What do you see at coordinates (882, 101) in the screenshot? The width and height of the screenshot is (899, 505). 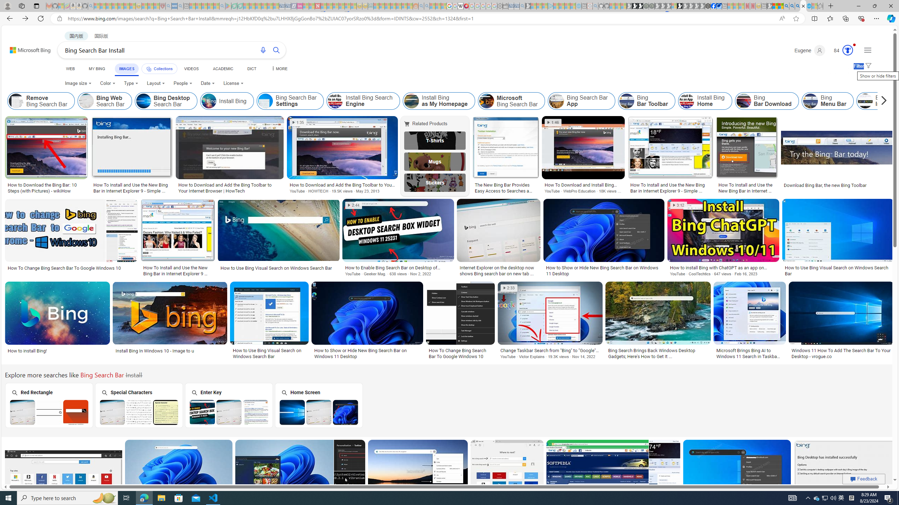 I see `Scroll right` at bounding box center [882, 101].